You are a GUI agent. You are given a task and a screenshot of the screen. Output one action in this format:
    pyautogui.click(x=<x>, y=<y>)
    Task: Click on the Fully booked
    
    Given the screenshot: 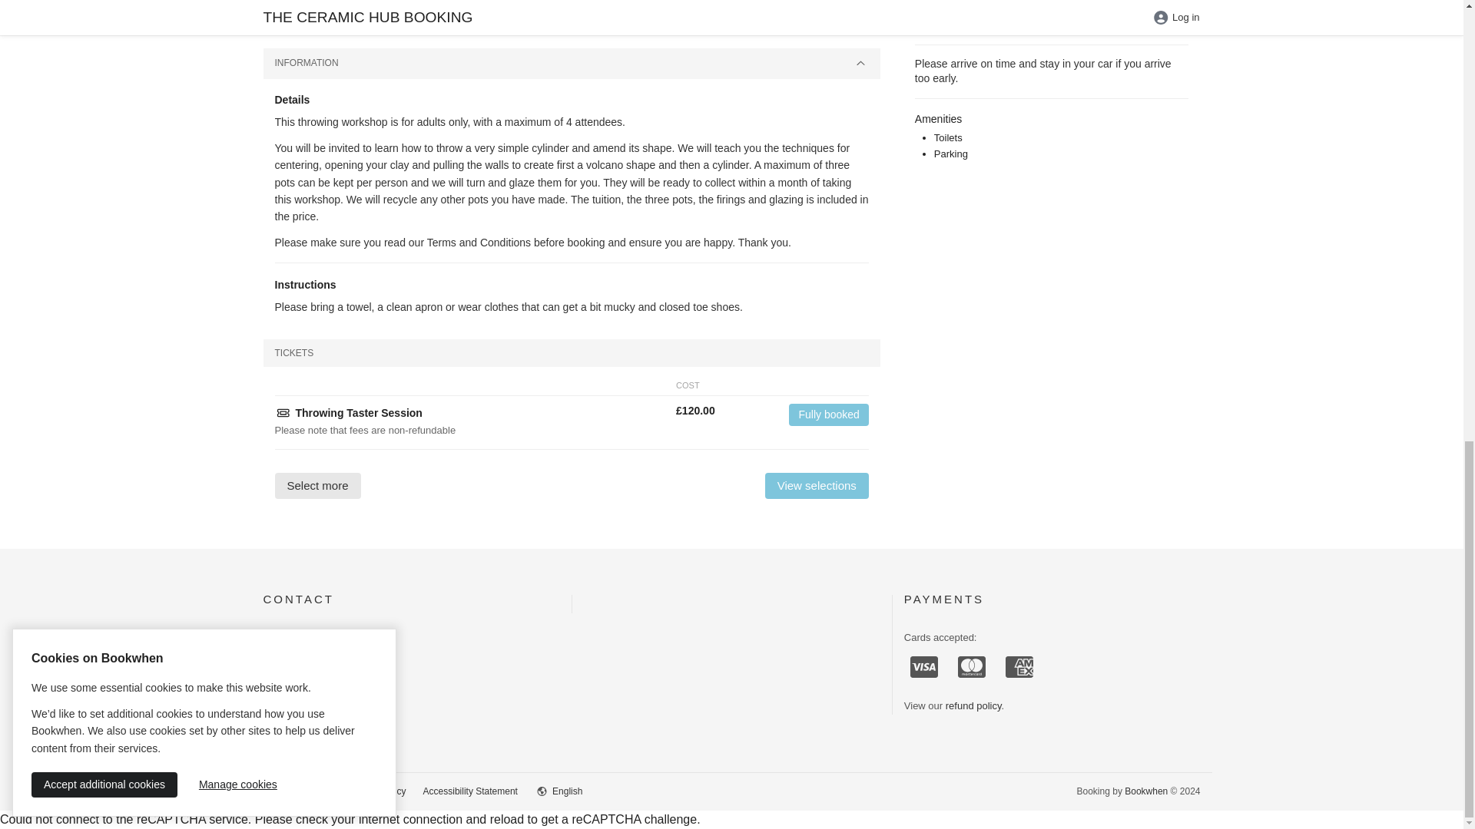 What is the action you would take?
    pyautogui.click(x=828, y=414)
    